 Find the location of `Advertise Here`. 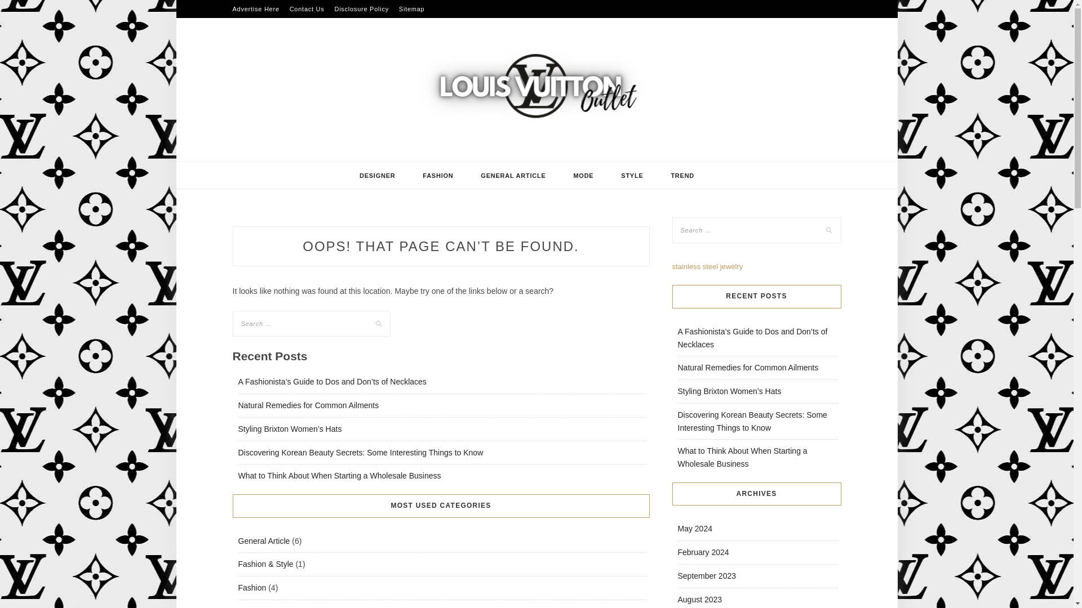

Advertise Here is located at coordinates (256, 9).